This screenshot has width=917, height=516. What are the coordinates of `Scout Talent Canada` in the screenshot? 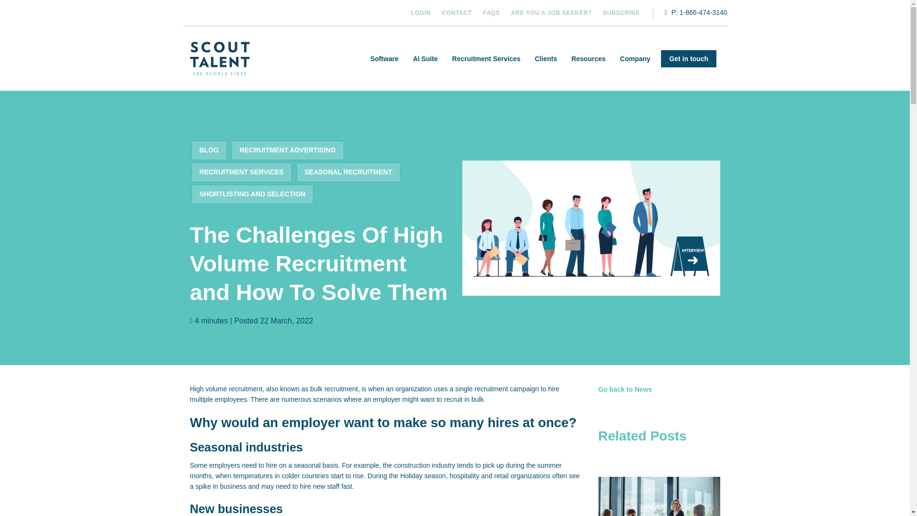 It's located at (220, 58).